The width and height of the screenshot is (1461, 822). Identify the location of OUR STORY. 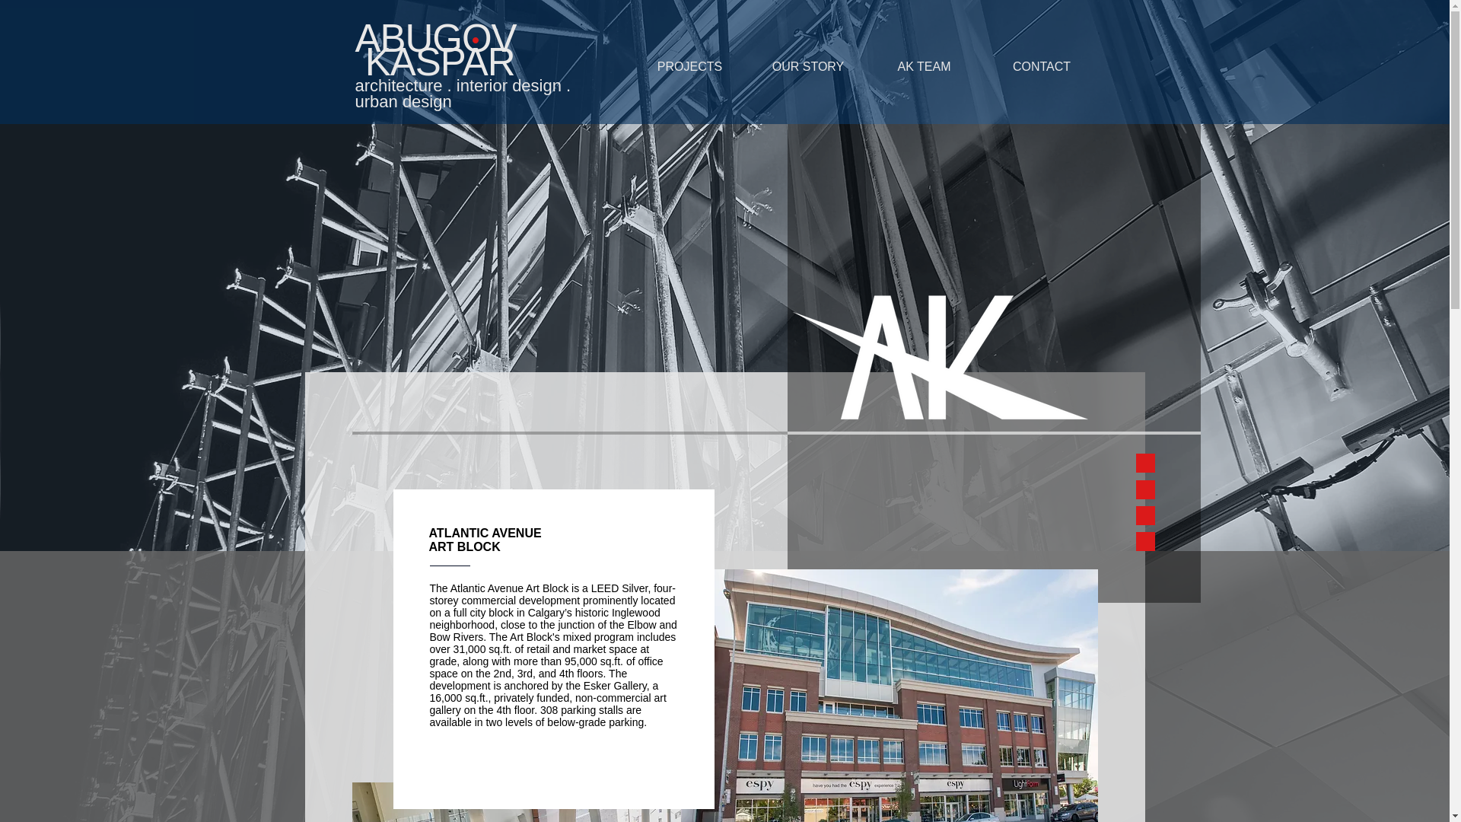
(808, 66).